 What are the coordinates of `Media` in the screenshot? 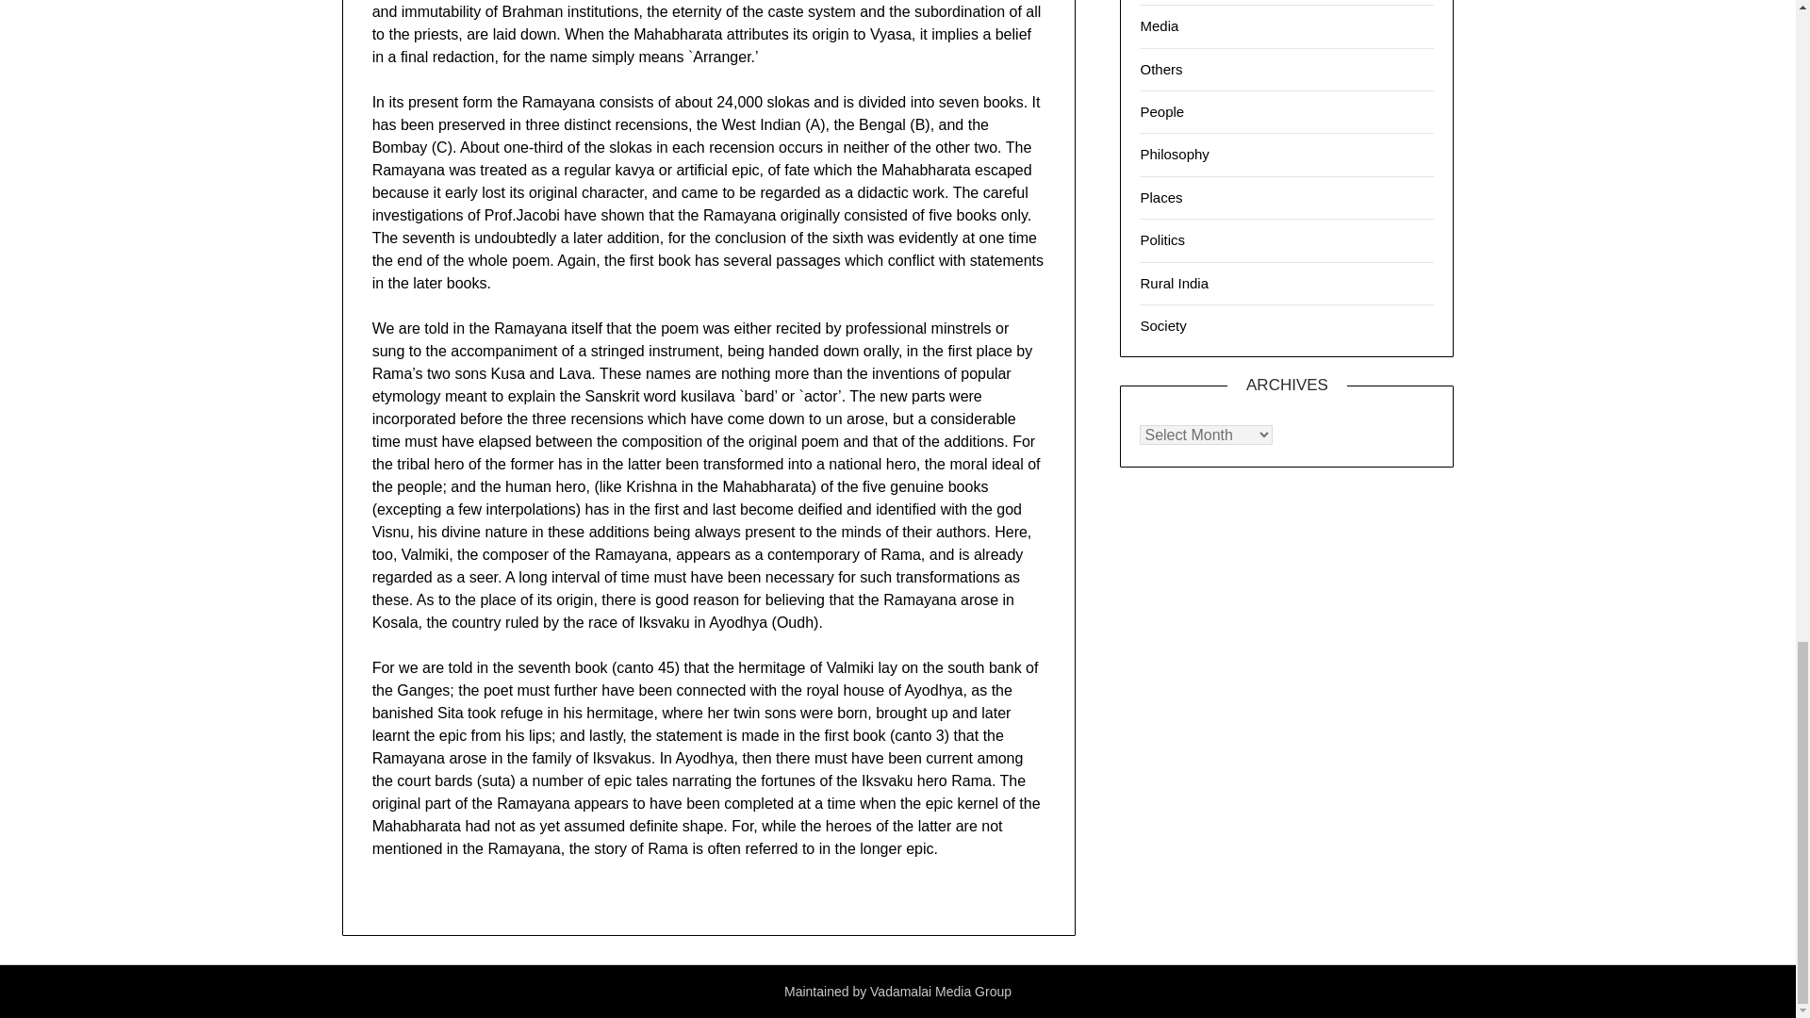 It's located at (1159, 25).